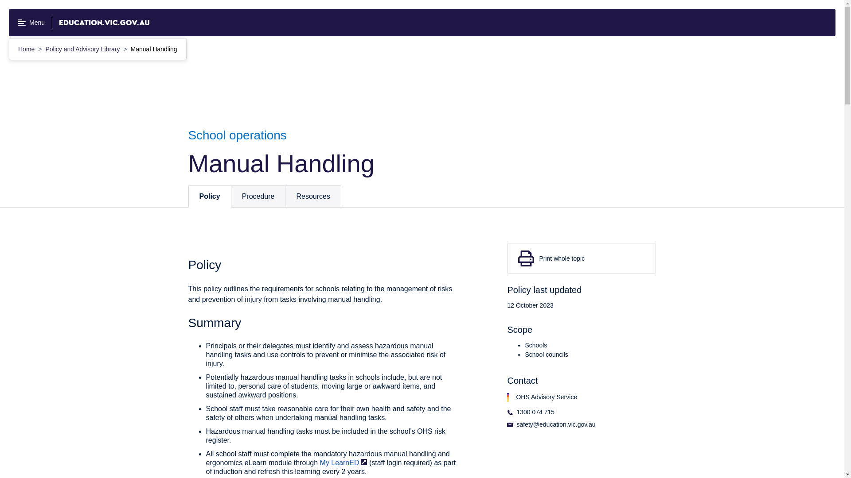 Image resolution: width=851 pixels, height=478 pixels. Describe the element at coordinates (258, 197) in the screenshot. I see `Procedure` at that location.